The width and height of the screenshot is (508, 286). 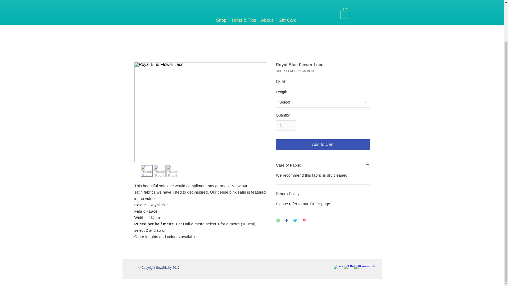 I want to click on Select, so click(x=323, y=102).